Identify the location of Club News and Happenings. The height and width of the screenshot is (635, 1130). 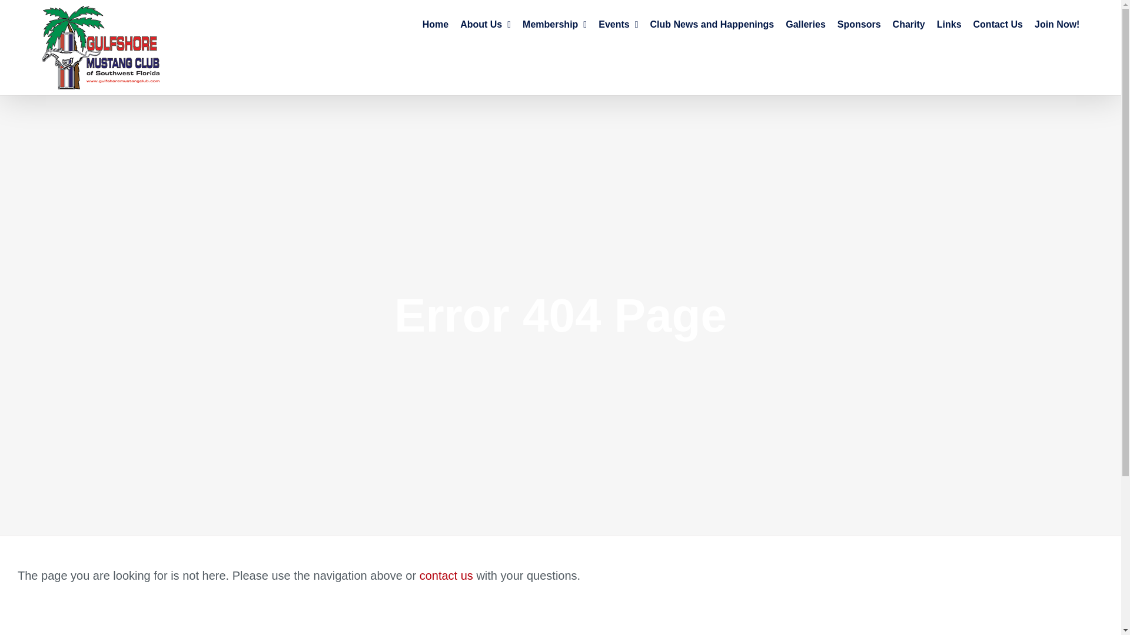
(712, 25).